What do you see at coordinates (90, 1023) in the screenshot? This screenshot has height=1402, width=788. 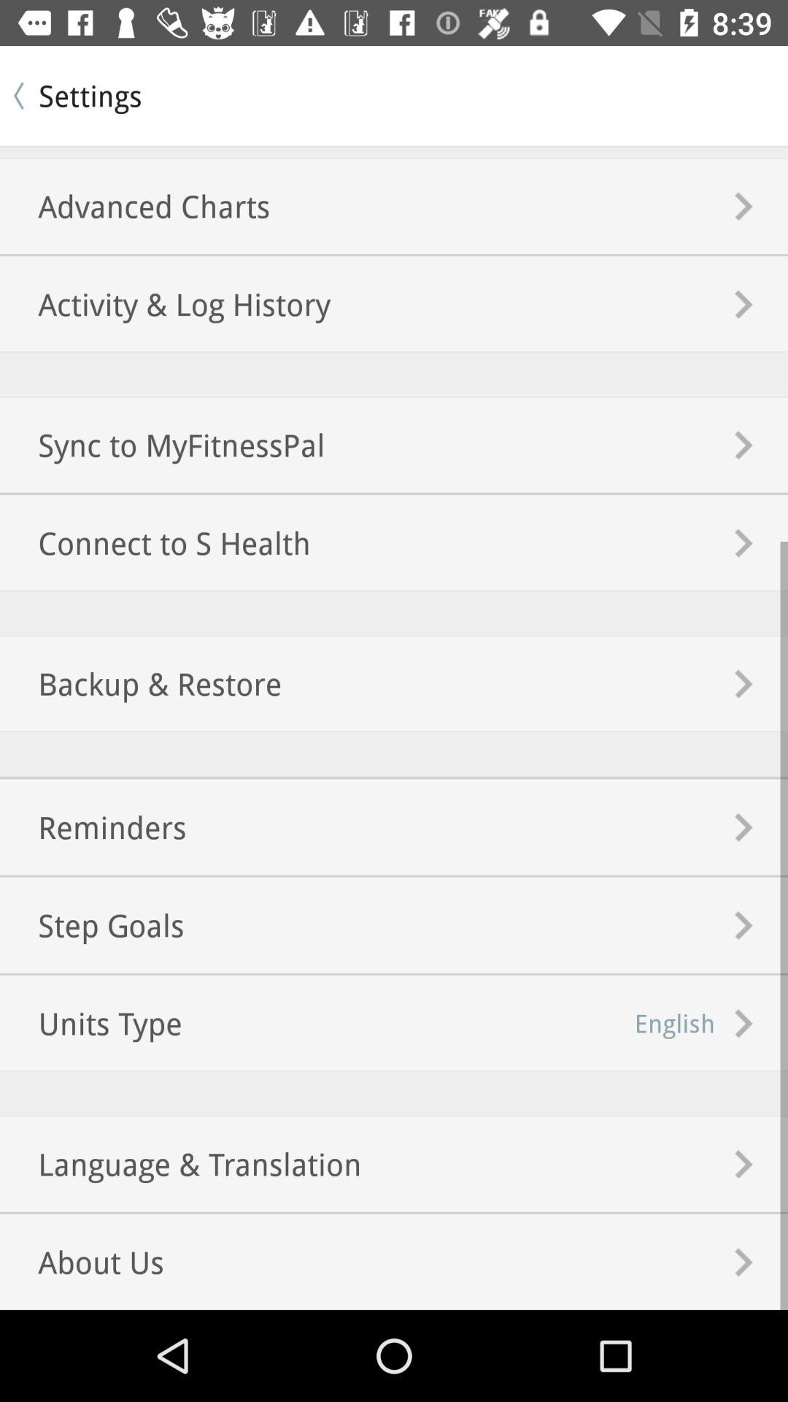 I see `flip to units type item` at bounding box center [90, 1023].